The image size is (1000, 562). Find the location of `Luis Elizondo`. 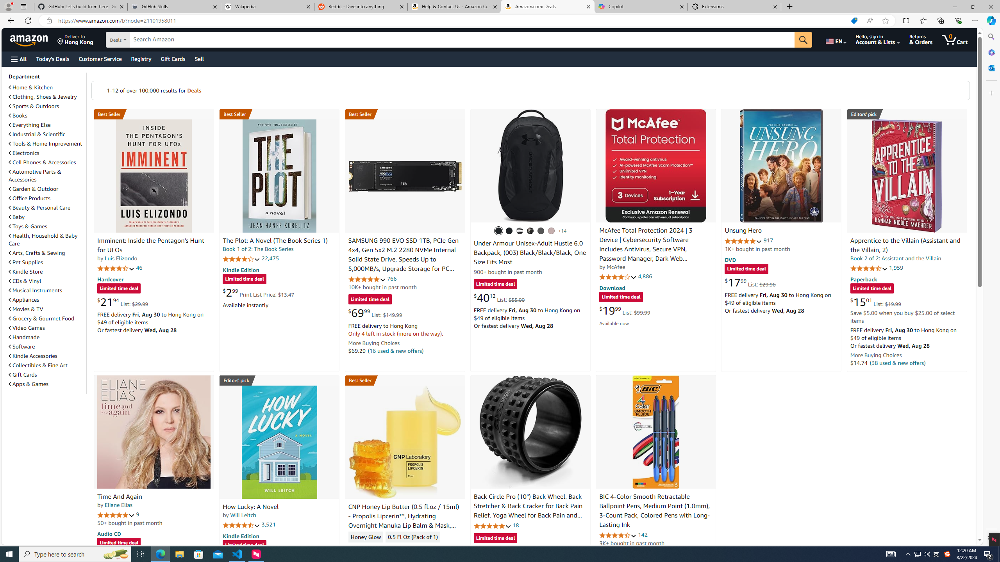

Luis Elizondo is located at coordinates (121, 258).